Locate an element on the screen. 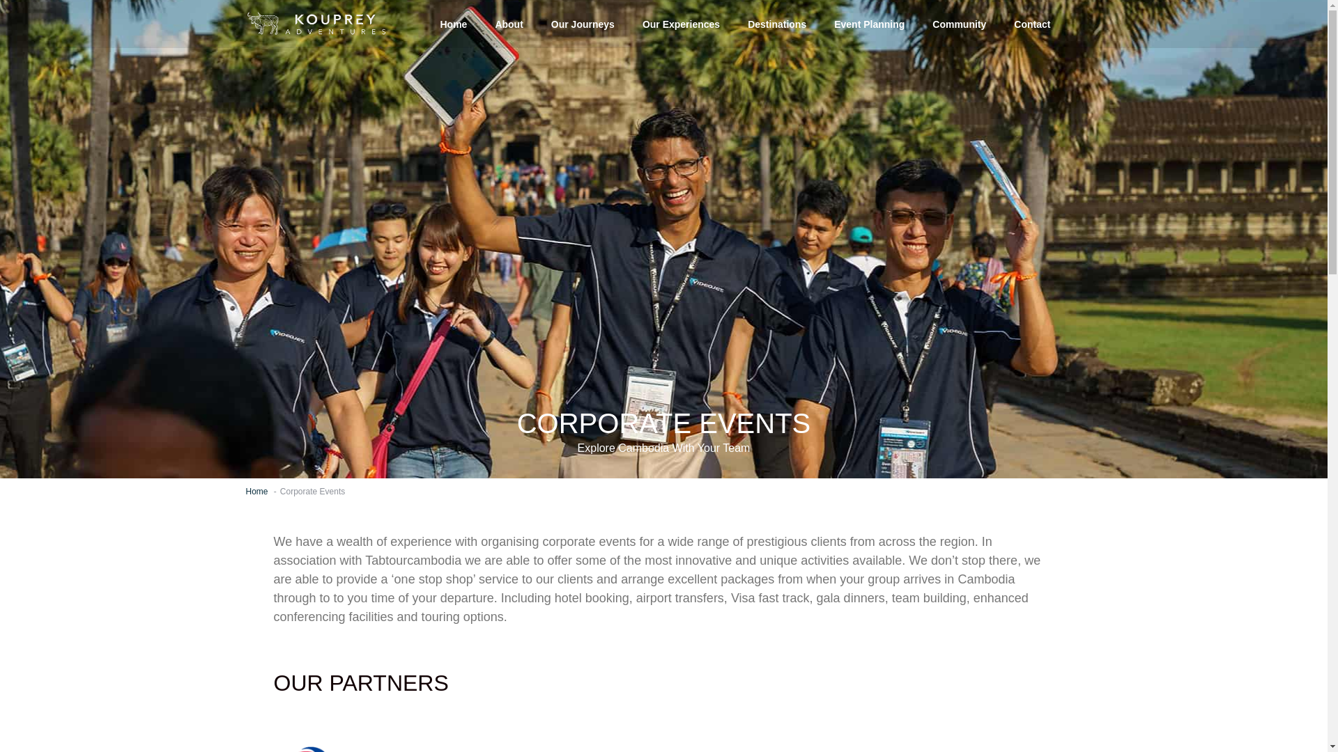 This screenshot has height=752, width=1338. Event Planning is located at coordinates (868, 17).